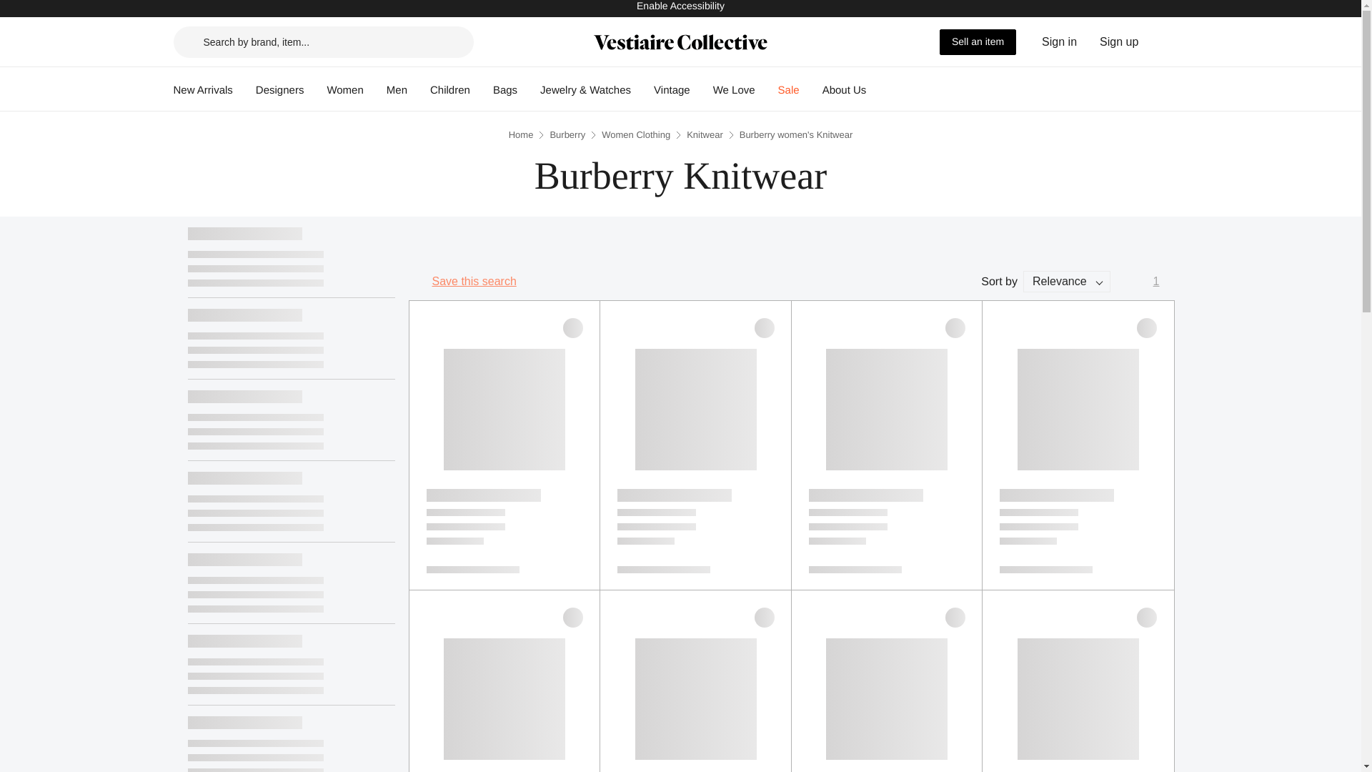 Image resolution: width=1372 pixels, height=772 pixels. Describe the element at coordinates (1119, 41) in the screenshot. I see `Sign up` at that location.